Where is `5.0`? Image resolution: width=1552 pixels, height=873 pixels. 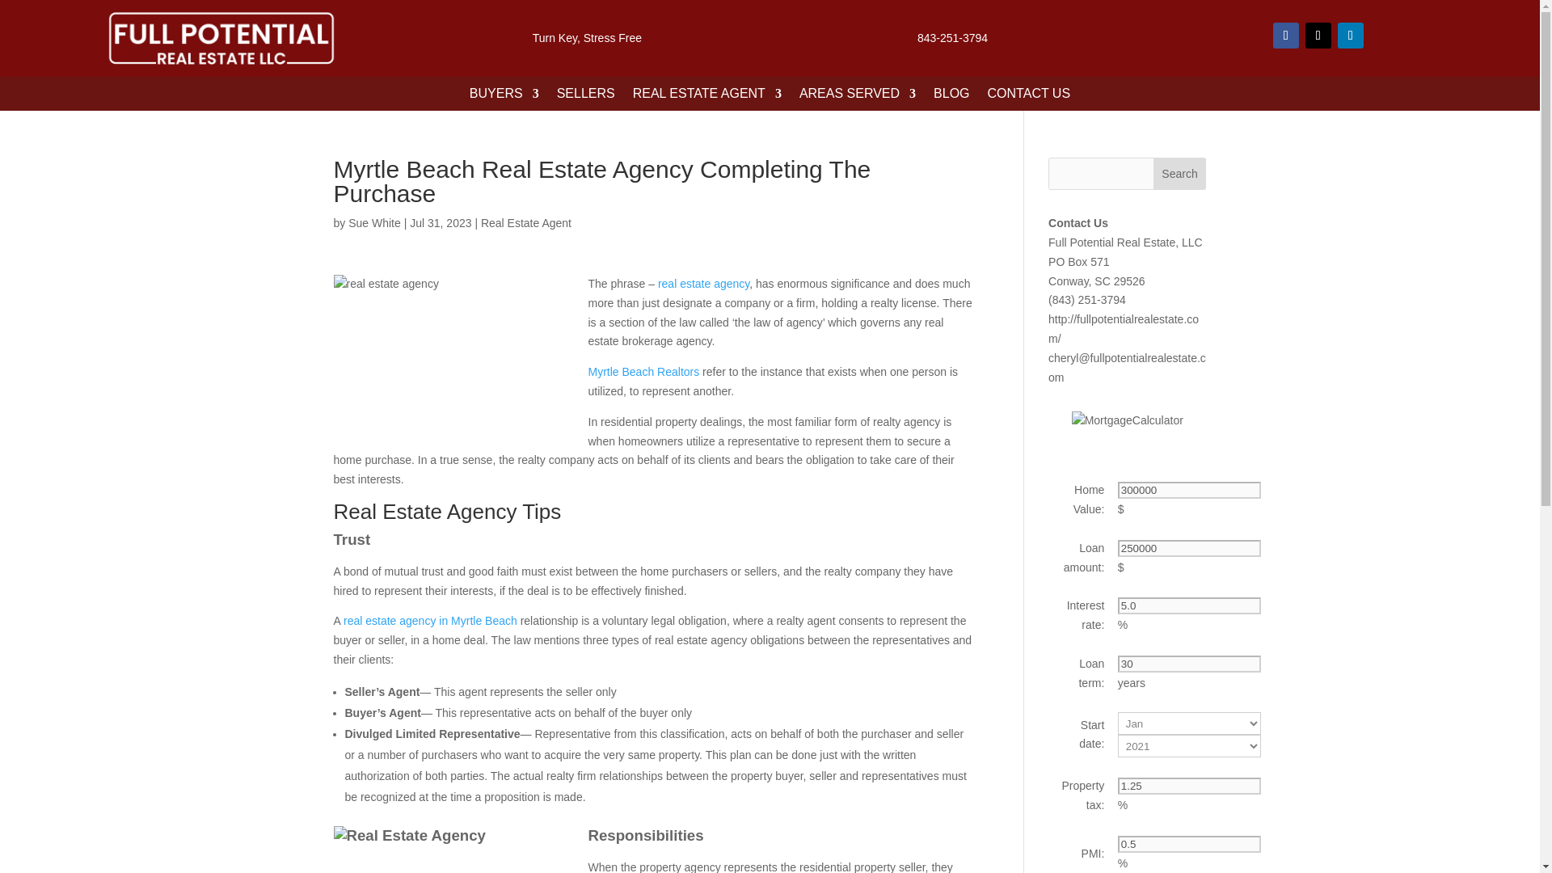
5.0 is located at coordinates (1188, 605).